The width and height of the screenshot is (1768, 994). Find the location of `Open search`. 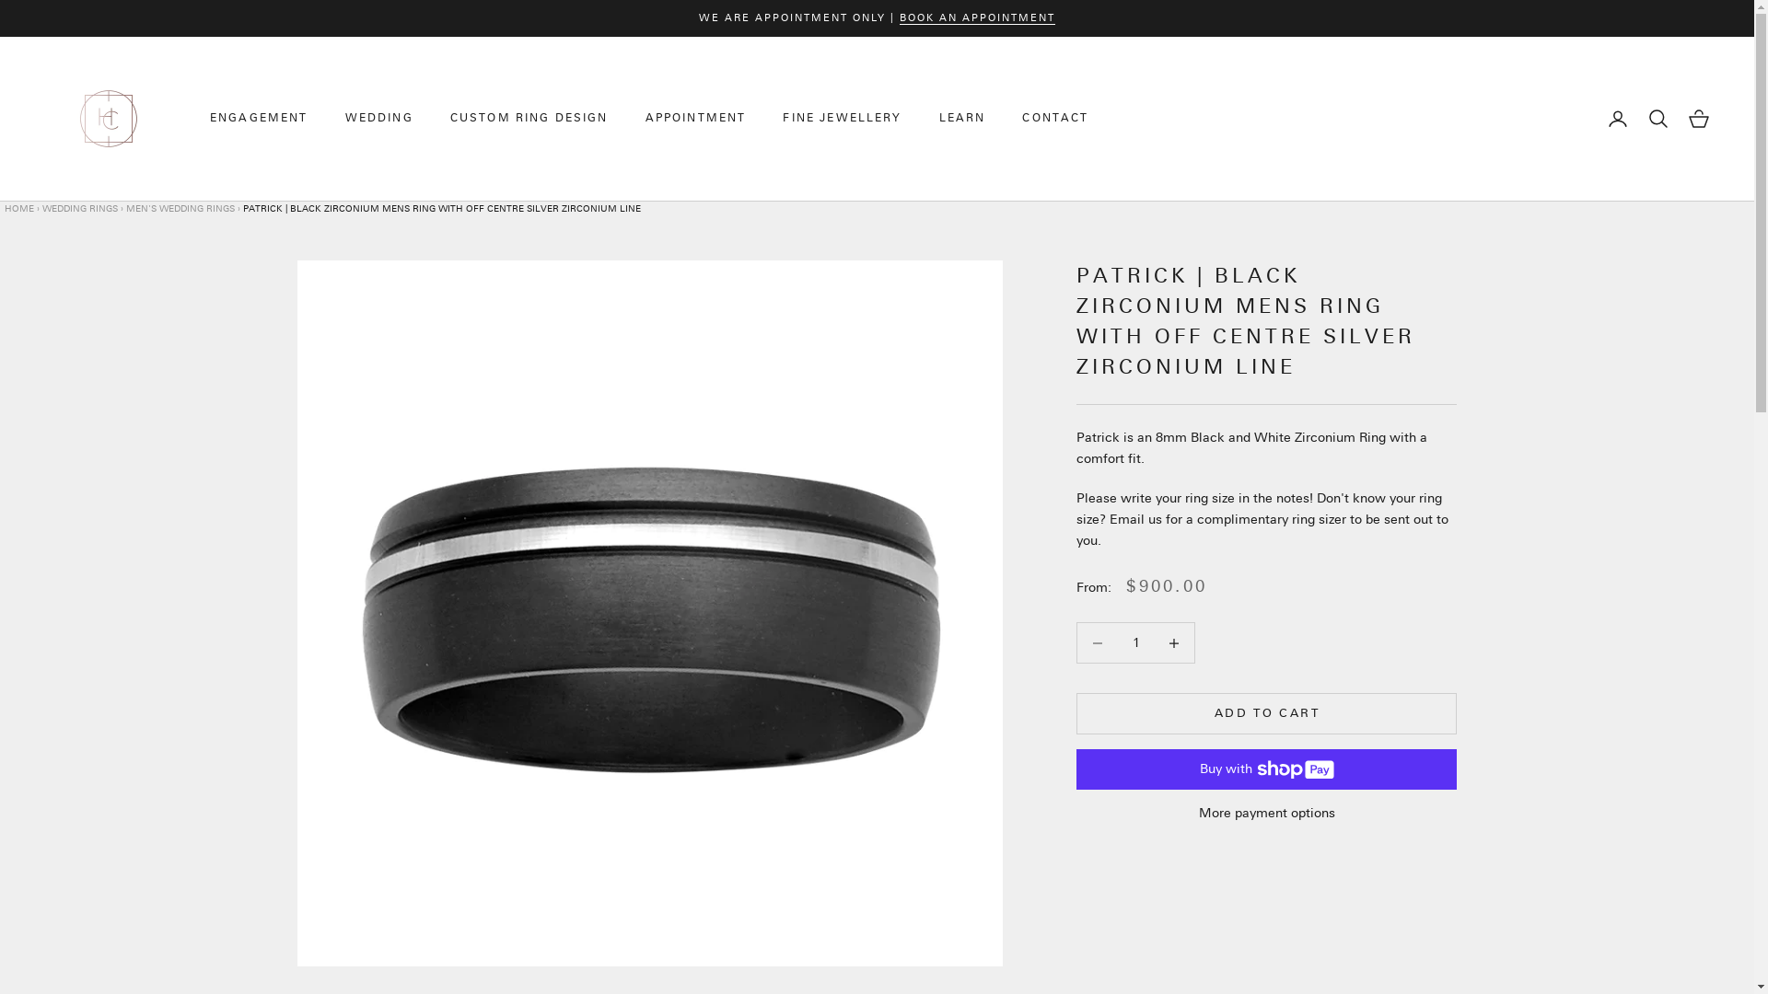

Open search is located at coordinates (1658, 119).